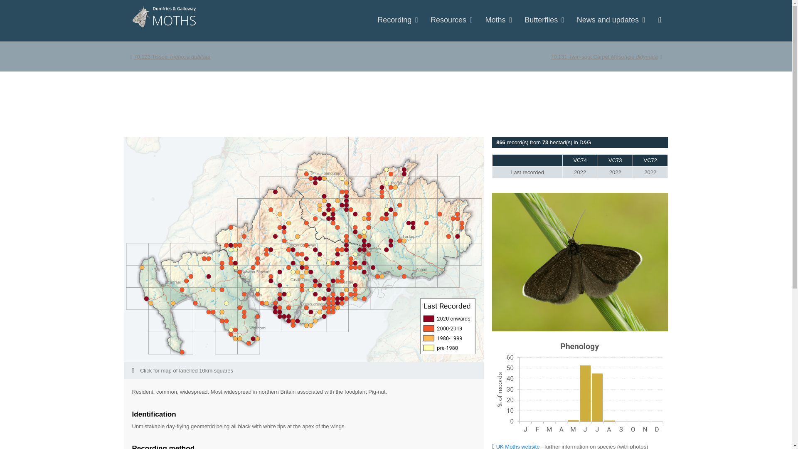  Describe the element at coordinates (304, 370) in the screenshot. I see `Click for map of labelled 10km squares` at that location.